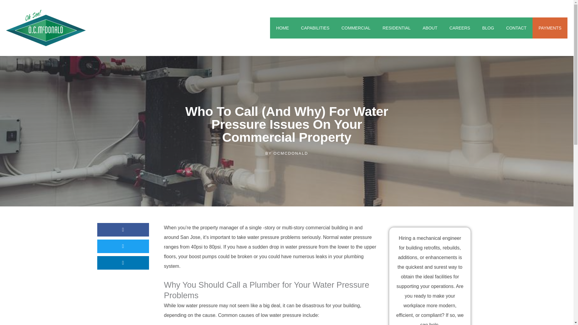 The height and width of the screenshot is (325, 578). Describe the element at coordinates (550, 28) in the screenshot. I see `PAYMENTS` at that location.